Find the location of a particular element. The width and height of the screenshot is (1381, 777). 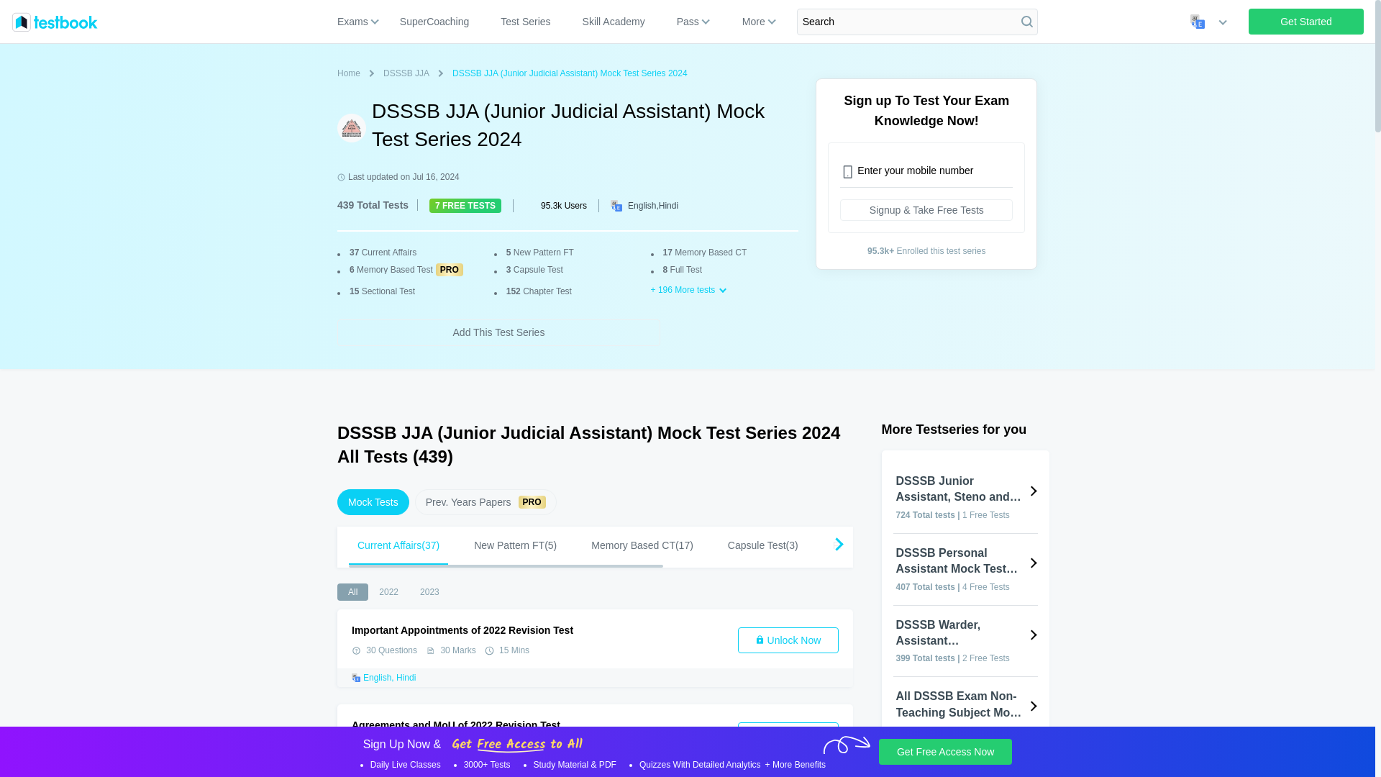

Exams is located at coordinates (388, 591).